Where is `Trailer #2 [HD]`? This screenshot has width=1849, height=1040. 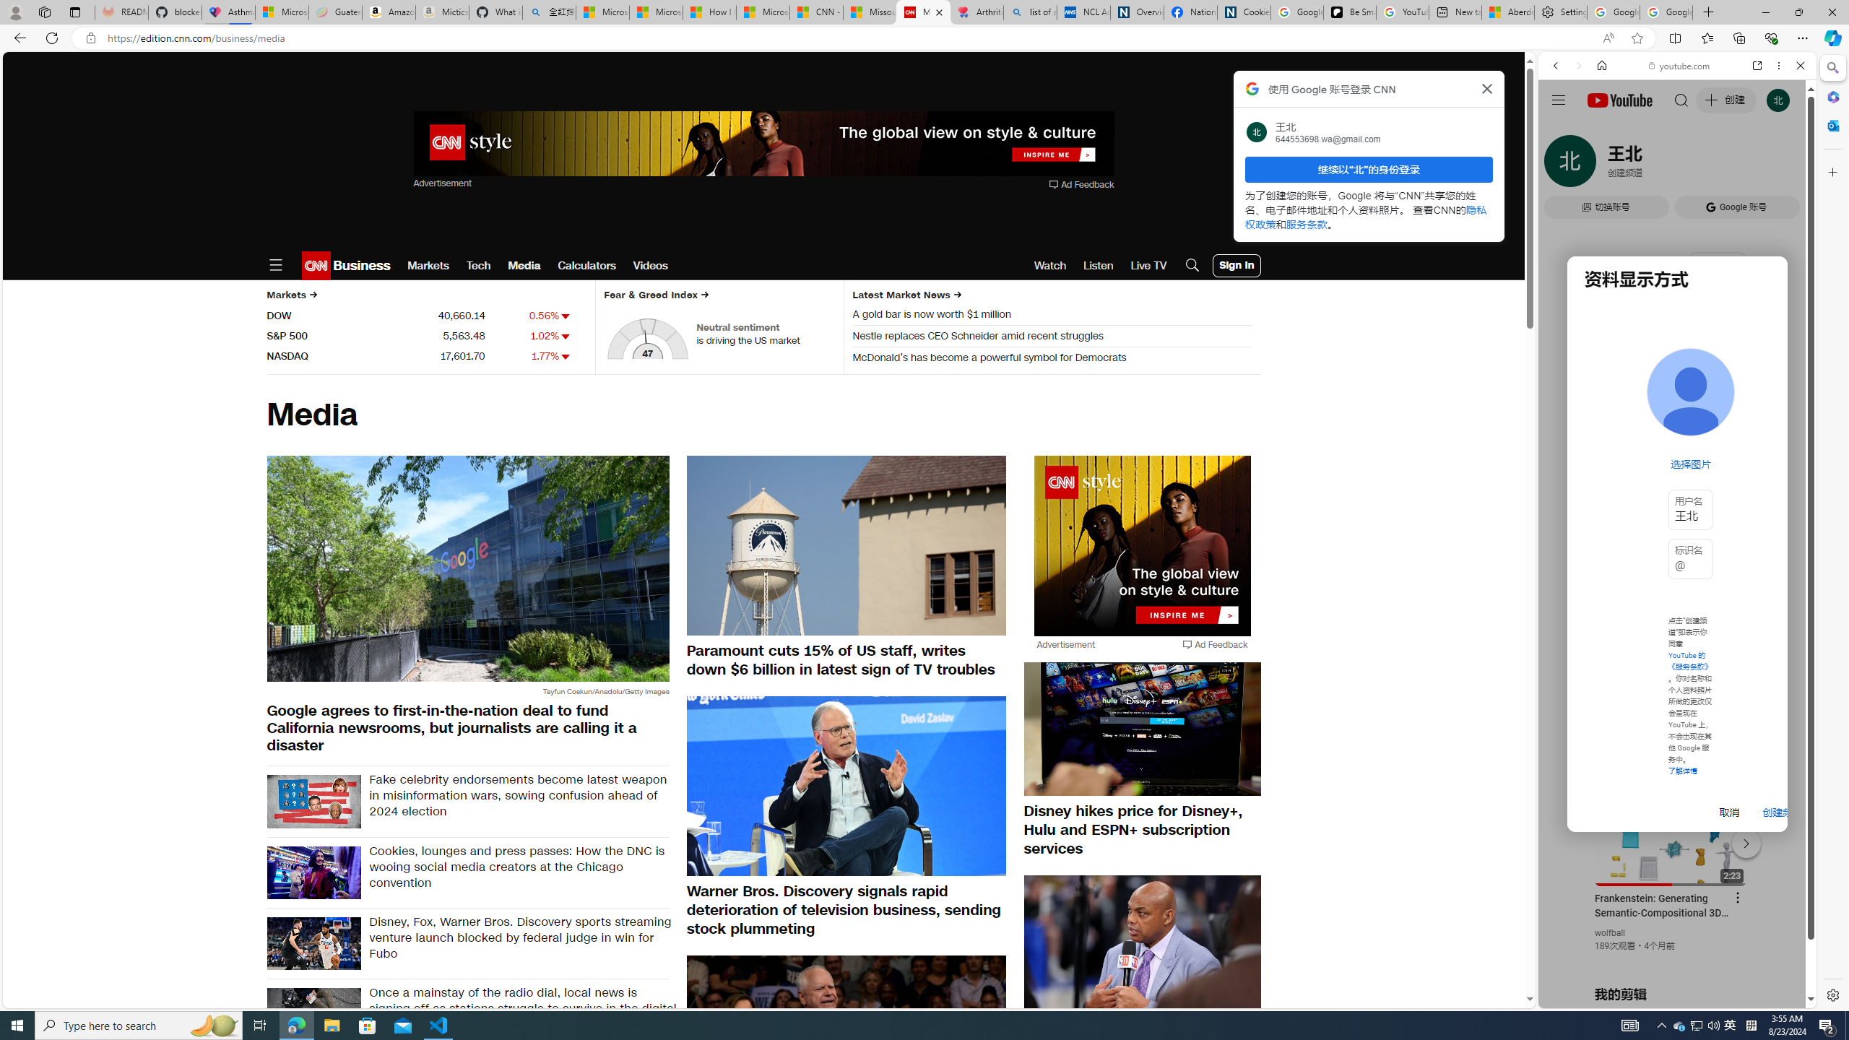 Trailer #2 [HD] is located at coordinates (1677, 428).